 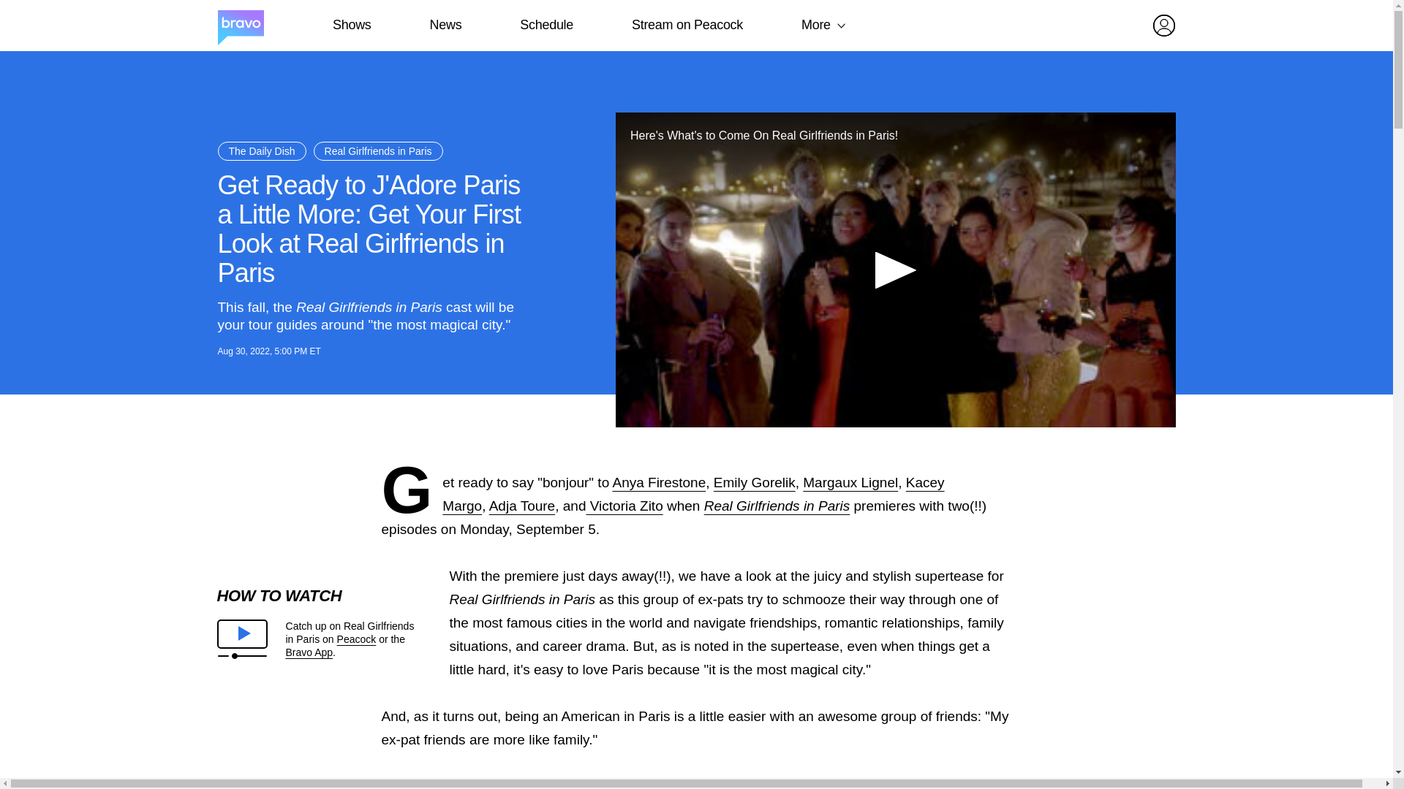 I want to click on Anya Firestone, so click(x=659, y=482).